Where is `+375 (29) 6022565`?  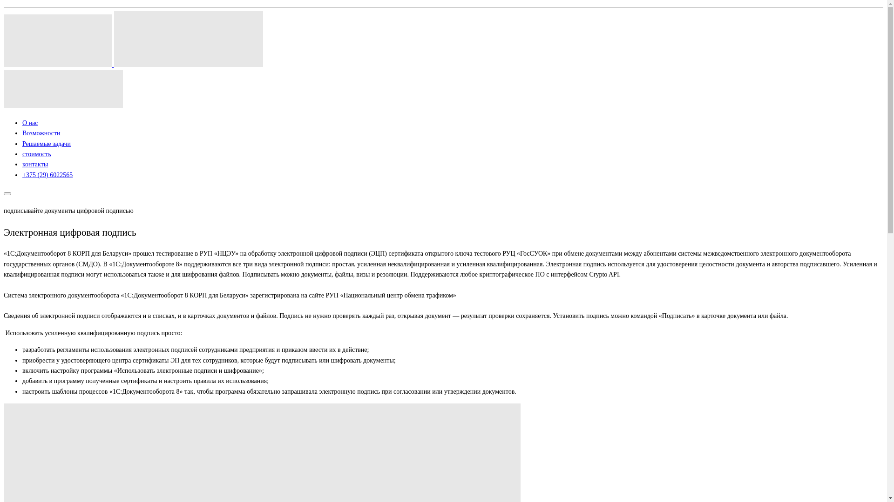 +375 (29) 6022565 is located at coordinates (47, 175).